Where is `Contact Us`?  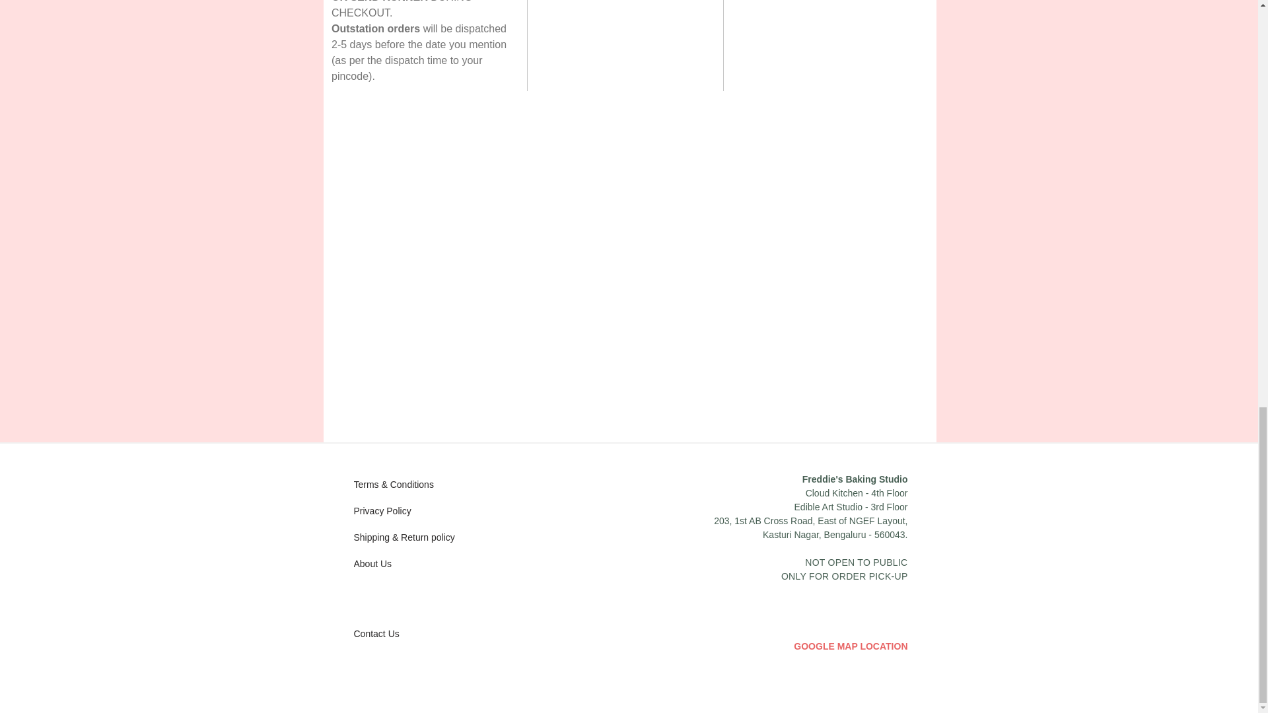 Contact Us is located at coordinates (390, 634).